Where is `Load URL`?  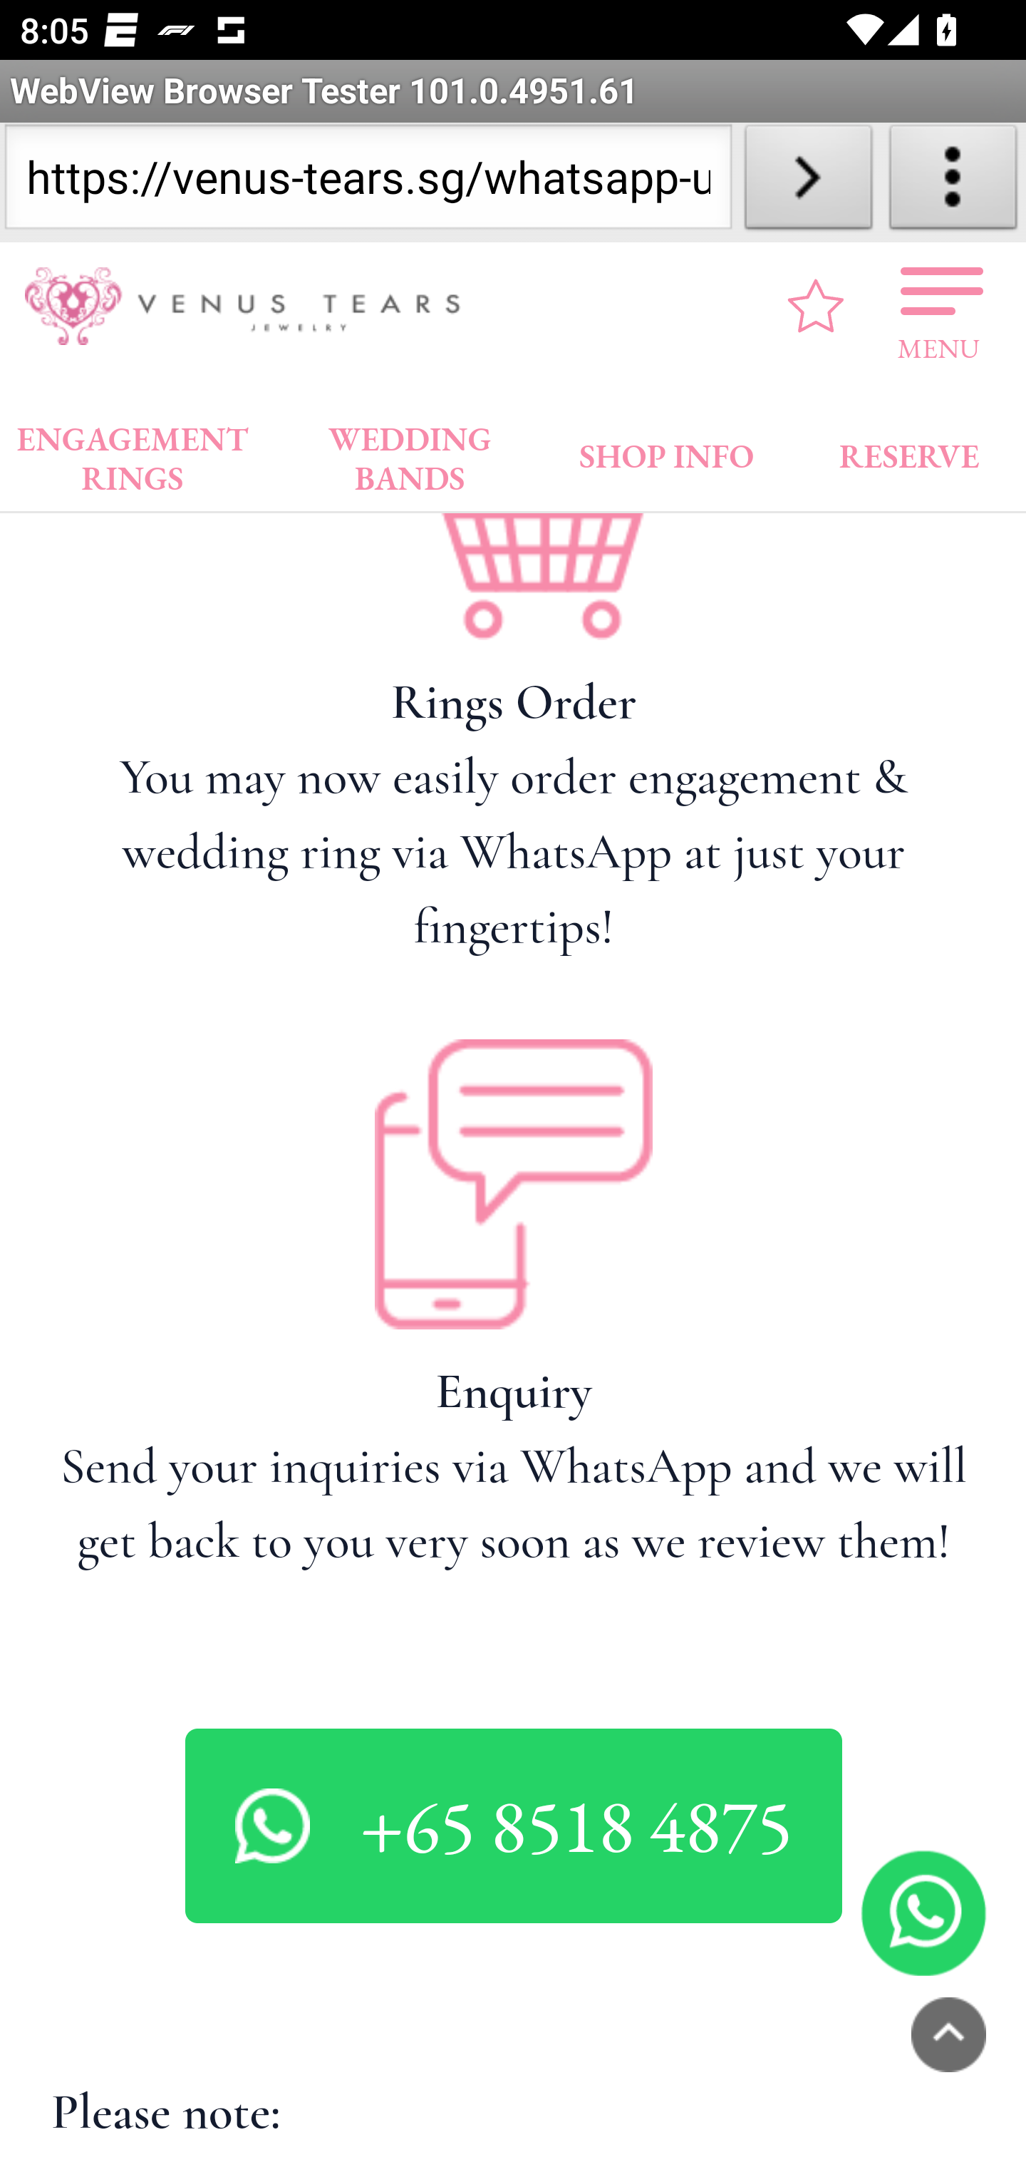
Load URL is located at coordinates (808, 182).